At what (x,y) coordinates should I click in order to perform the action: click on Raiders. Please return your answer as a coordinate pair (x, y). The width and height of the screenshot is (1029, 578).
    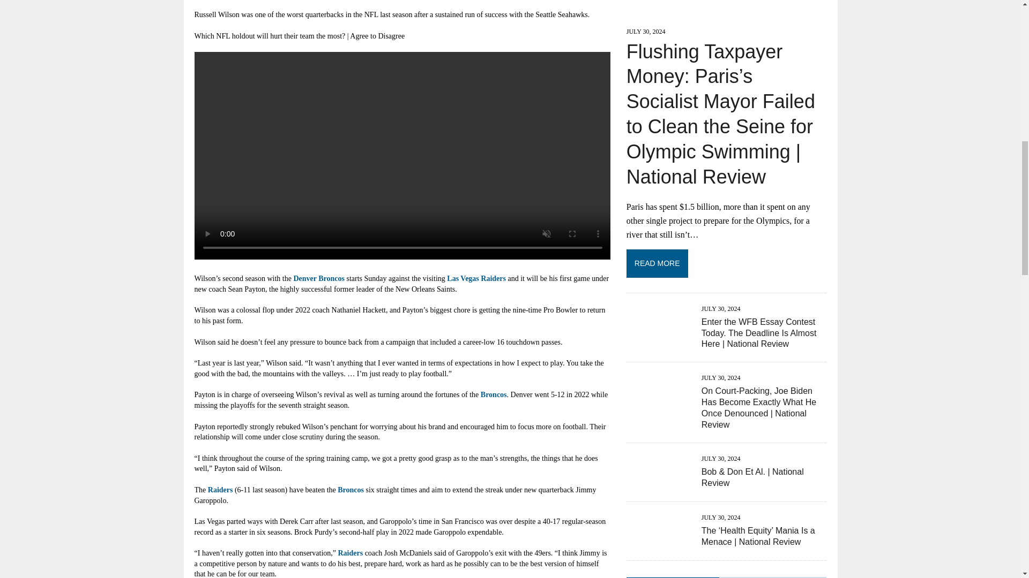
    Looking at the image, I should click on (220, 490).